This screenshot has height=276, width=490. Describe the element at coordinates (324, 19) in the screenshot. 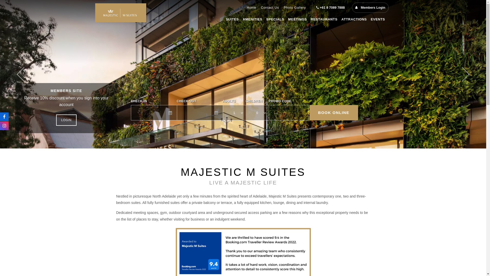

I see `RESTAURANTS` at that location.